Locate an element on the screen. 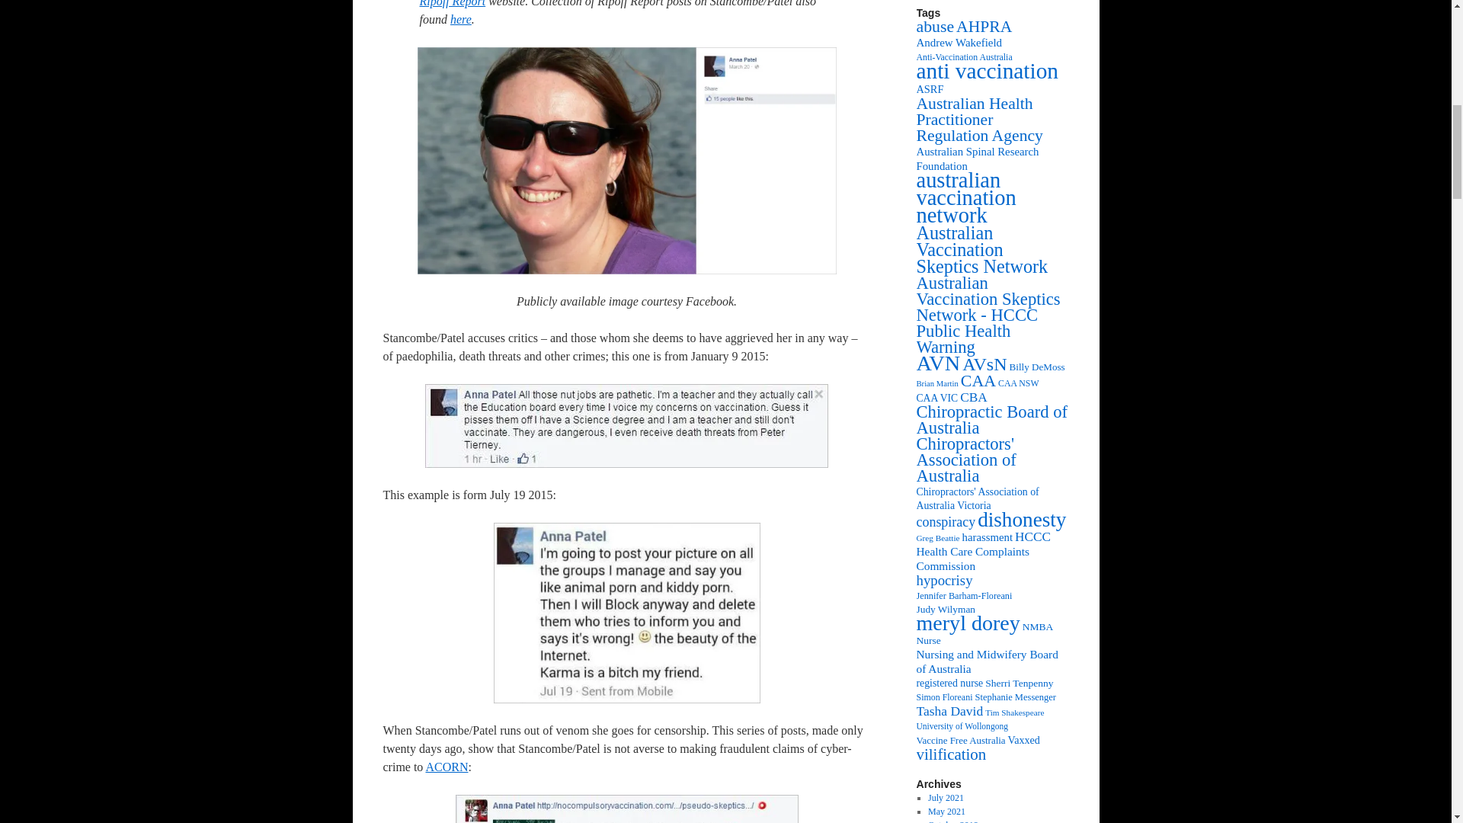  ACORN is located at coordinates (447, 767).